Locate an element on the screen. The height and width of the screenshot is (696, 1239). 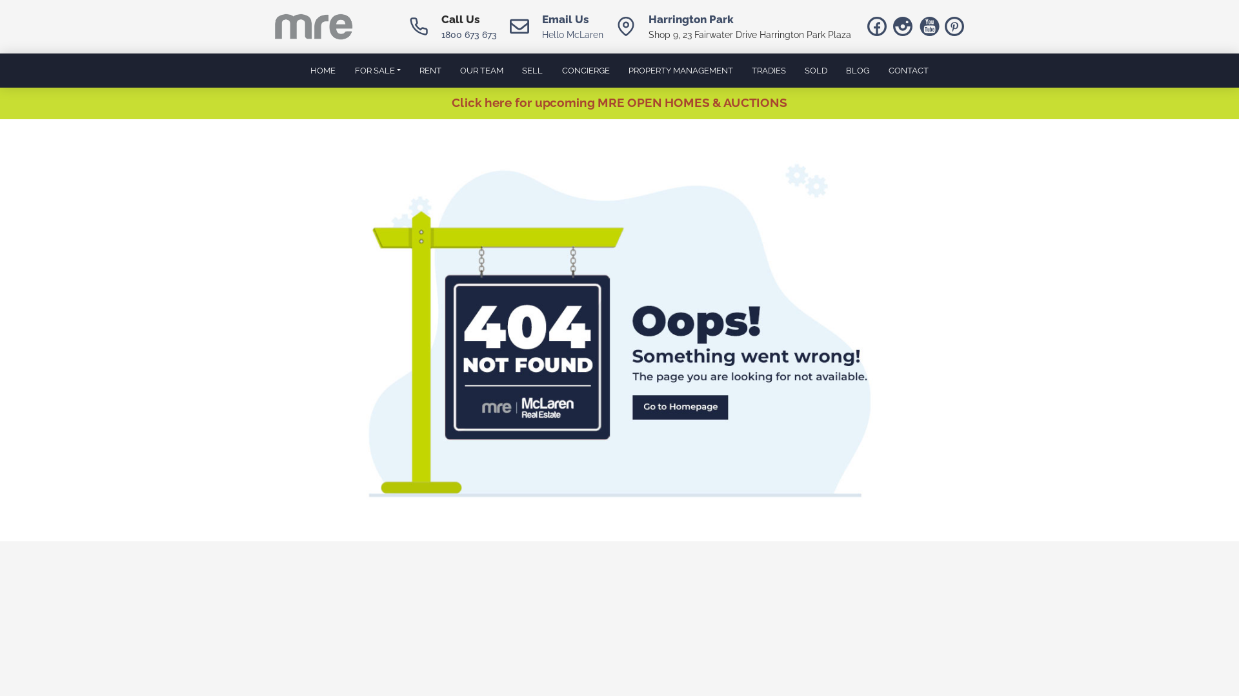
RENT is located at coordinates (430, 70).